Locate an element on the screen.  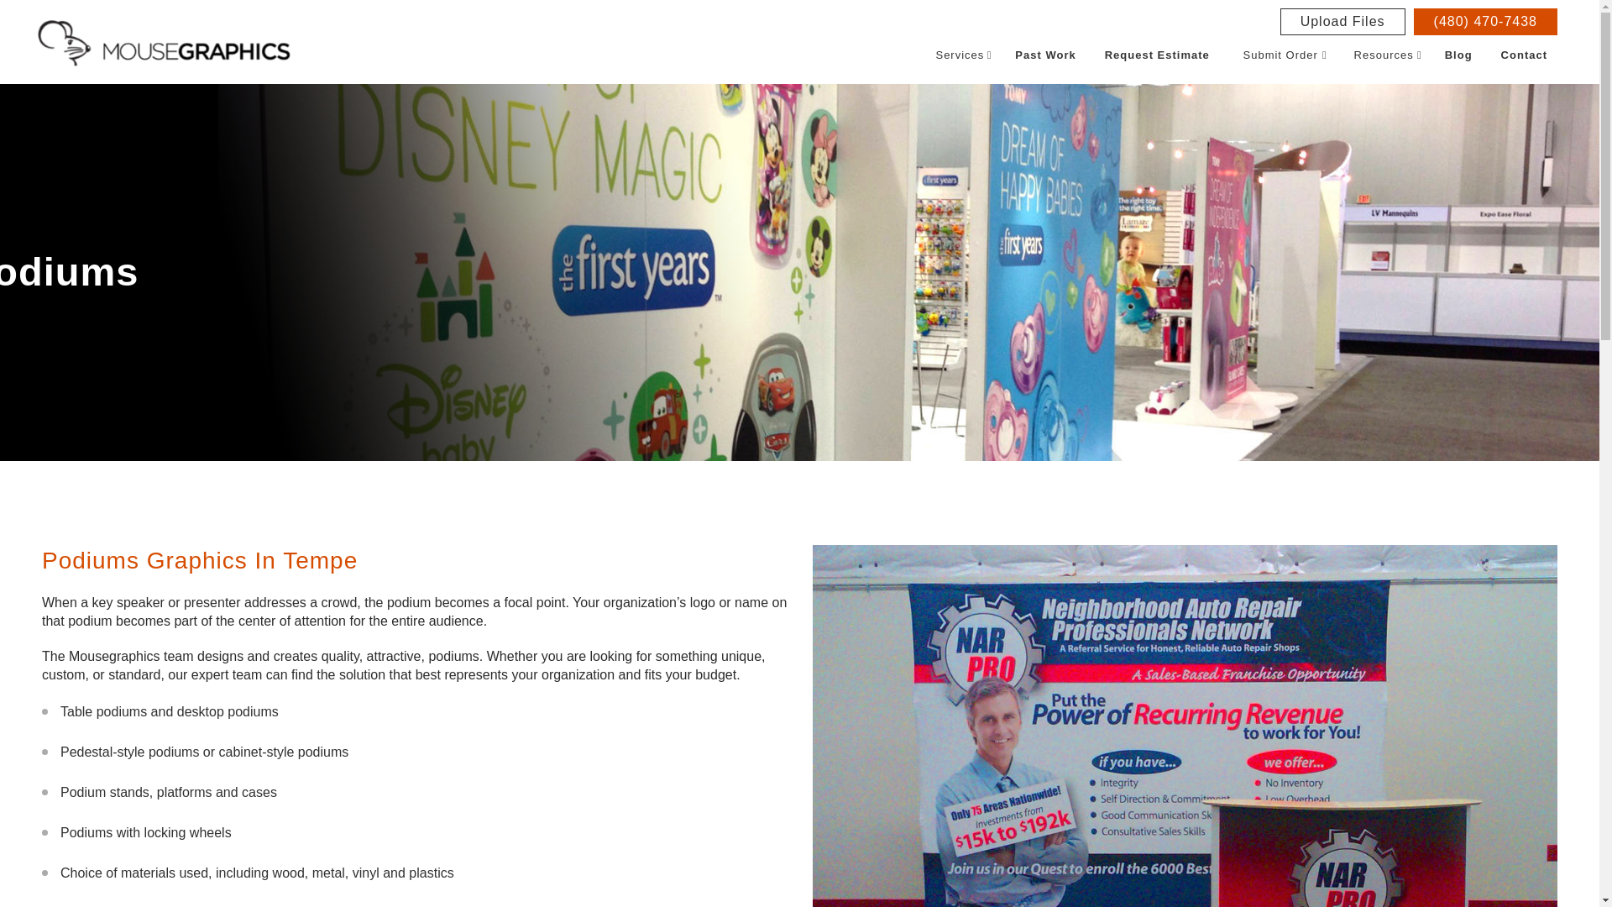
Blog is located at coordinates (1458, 55).